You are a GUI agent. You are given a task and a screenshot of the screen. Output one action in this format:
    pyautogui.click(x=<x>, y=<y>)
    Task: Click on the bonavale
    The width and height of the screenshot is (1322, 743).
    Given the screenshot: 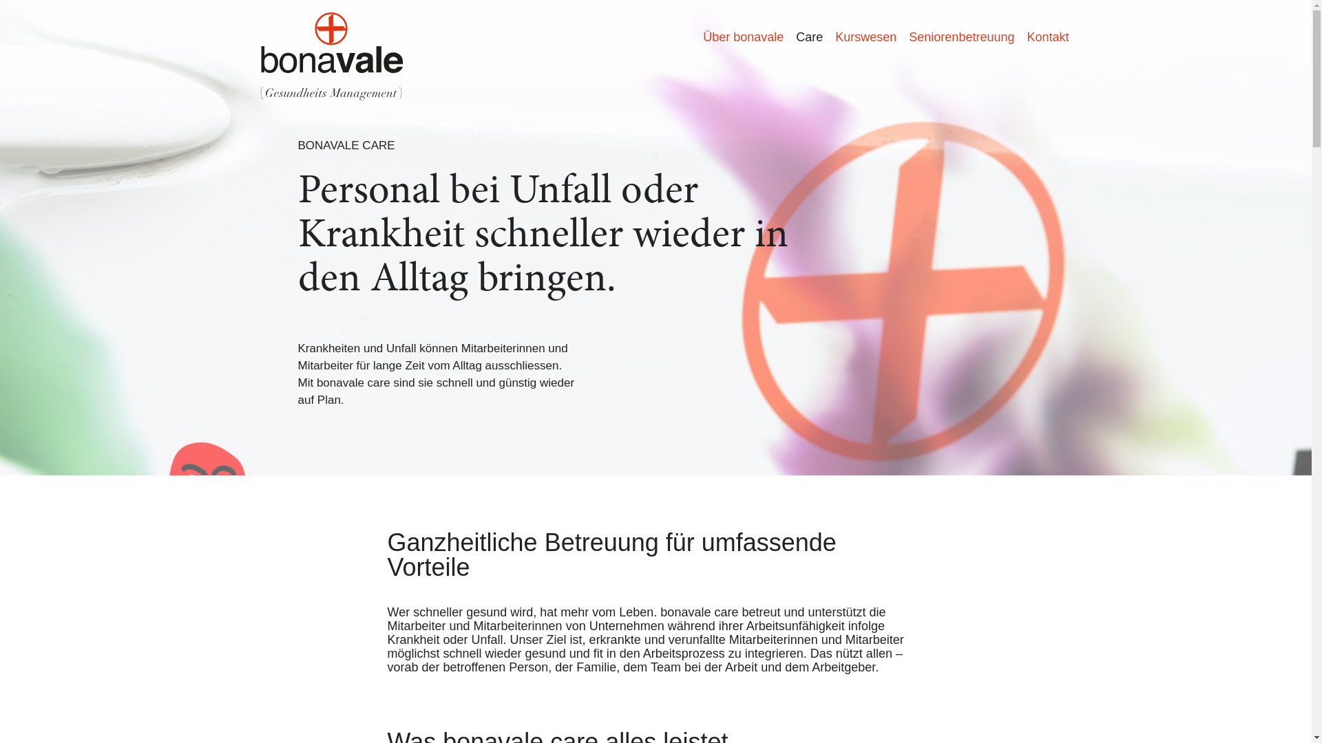 What is the action you would take?
    pyautogui.click(x=330, y=64)
    